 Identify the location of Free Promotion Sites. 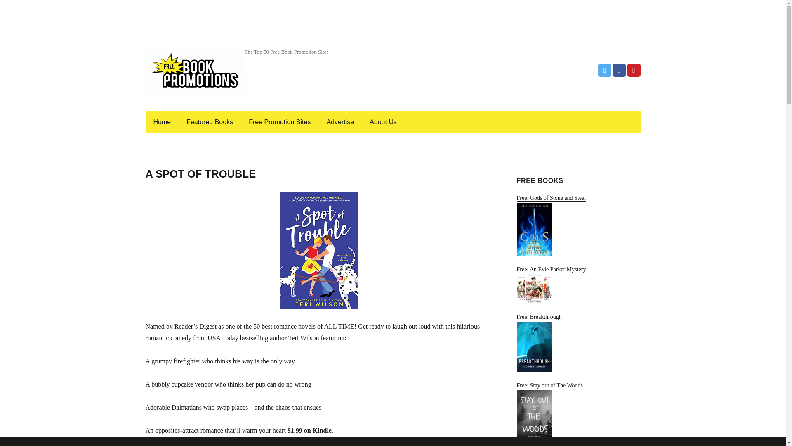
(280, 122).